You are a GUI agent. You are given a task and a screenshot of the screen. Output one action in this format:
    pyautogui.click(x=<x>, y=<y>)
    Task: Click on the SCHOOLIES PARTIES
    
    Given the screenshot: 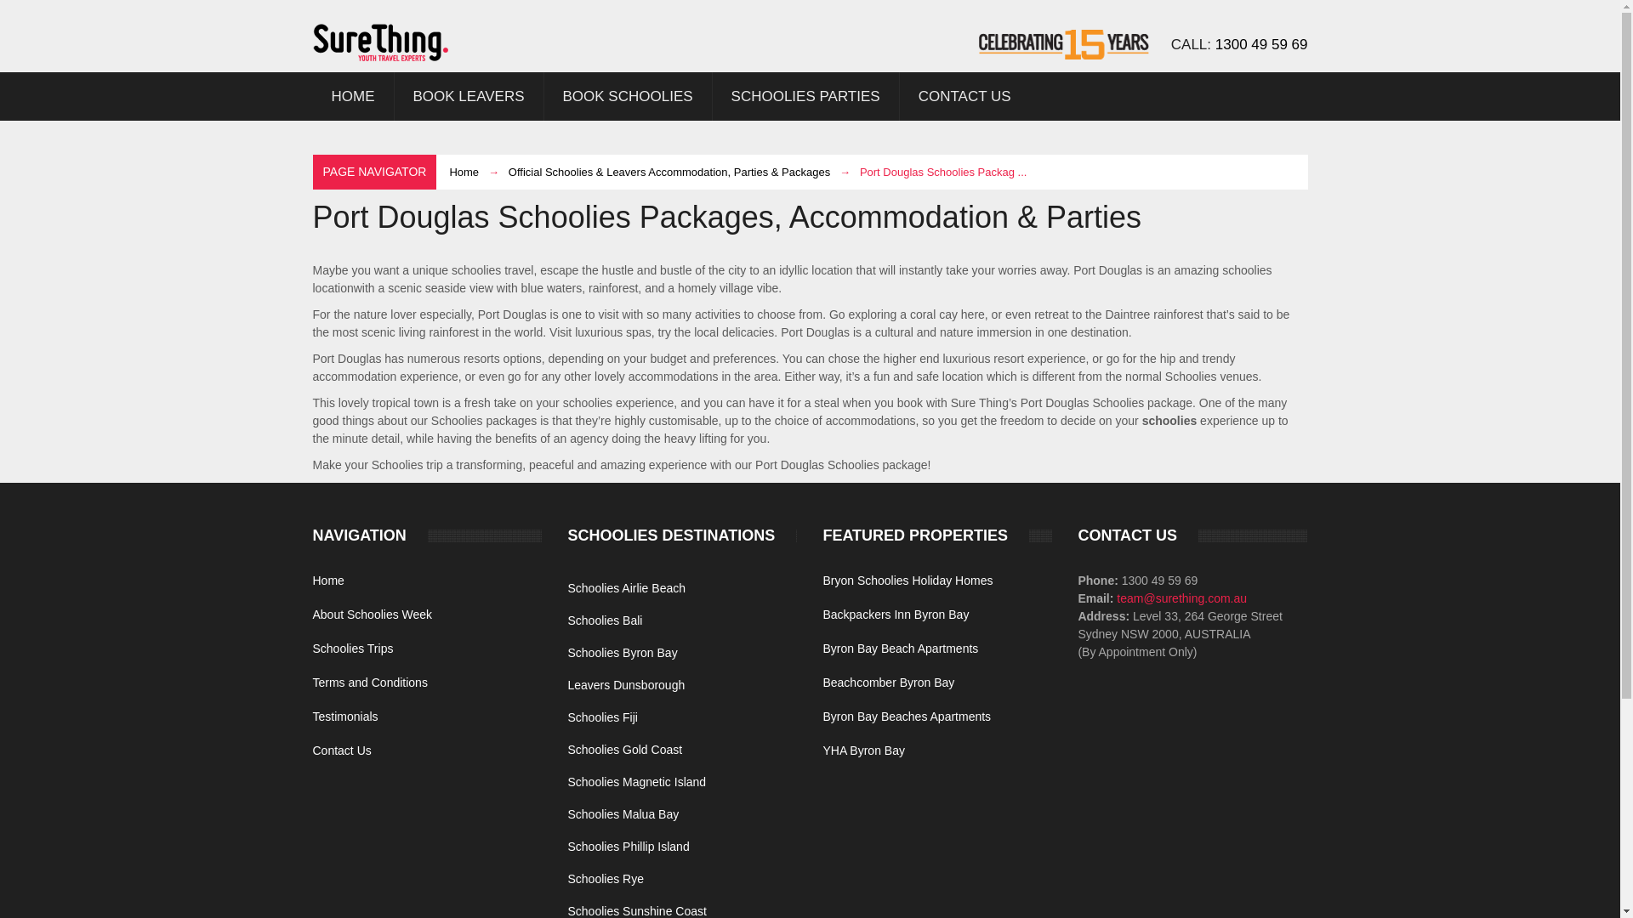 What is the action you would take?
    pyautogui.click(x=805, y=96)
    